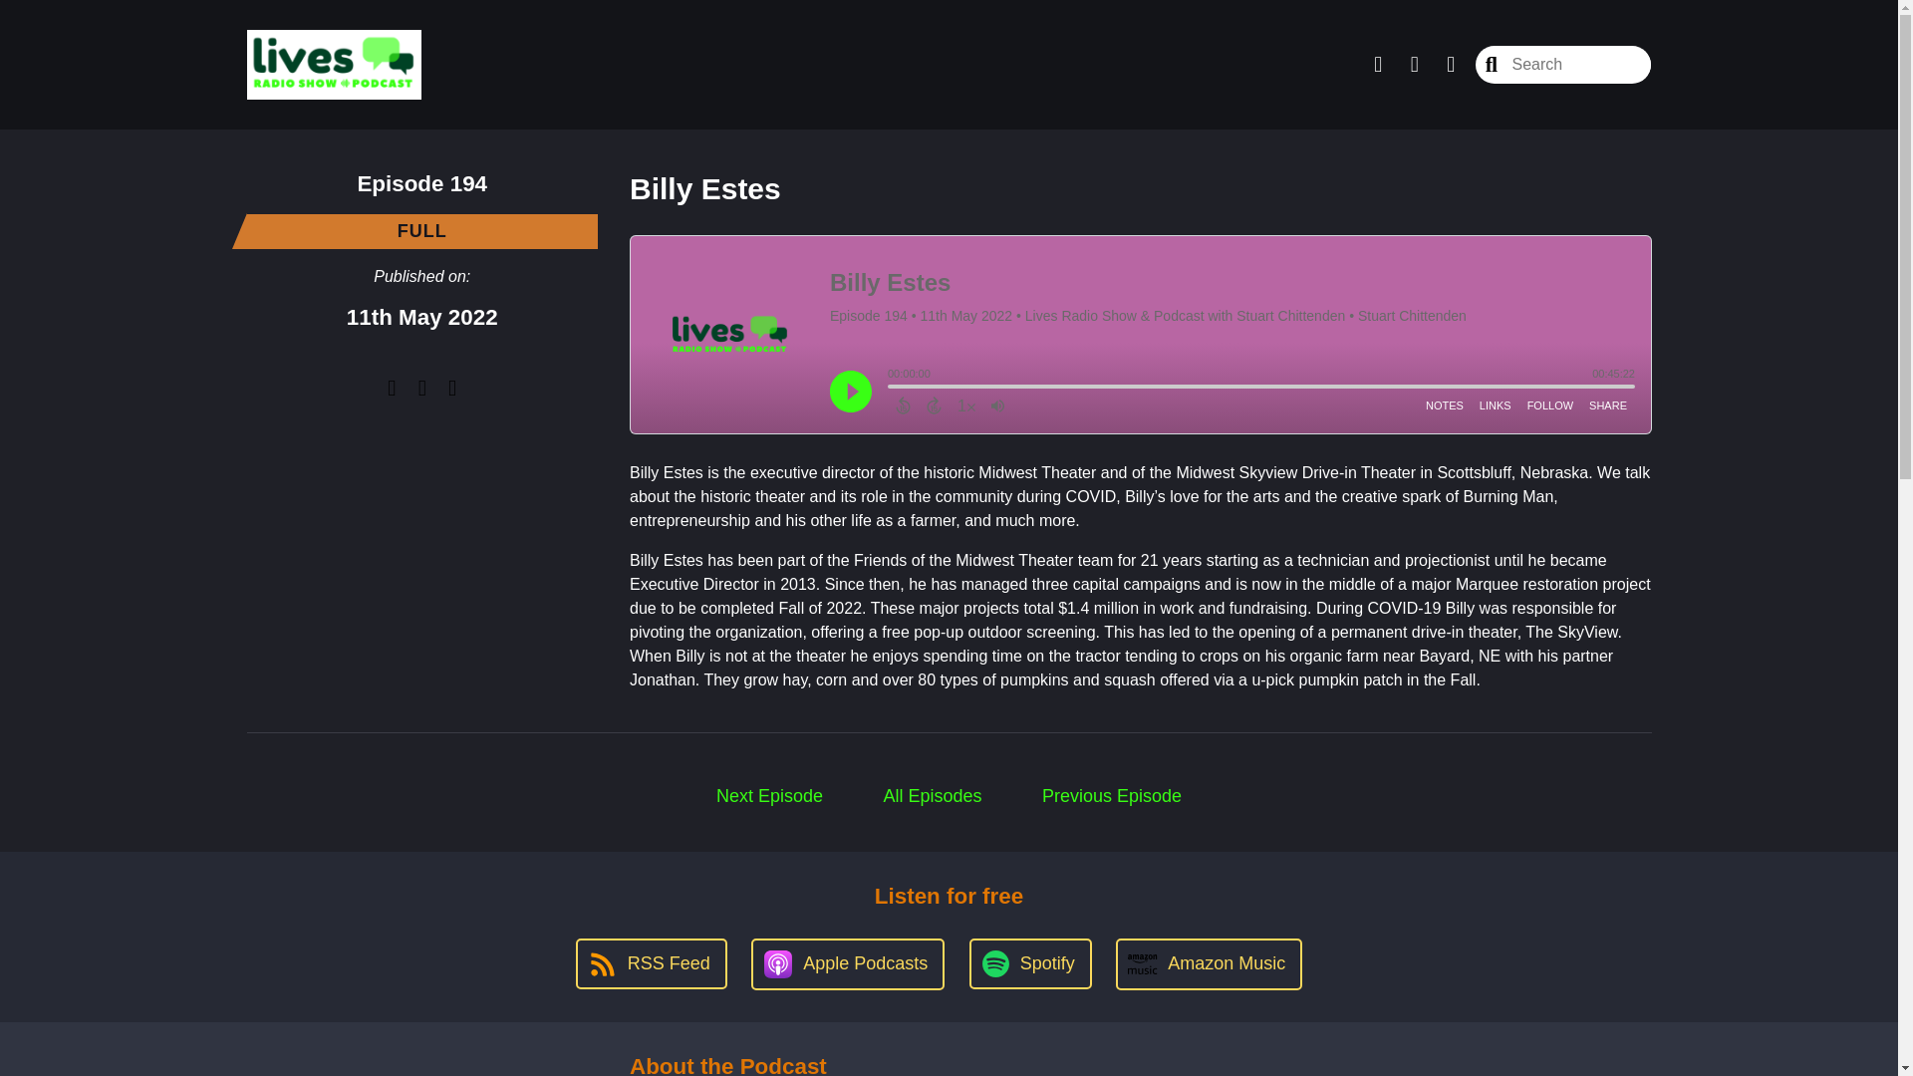 The width and height of the screenshot is (1913, 1076). I want to click on Apple Podcasts, so click(848, 963).